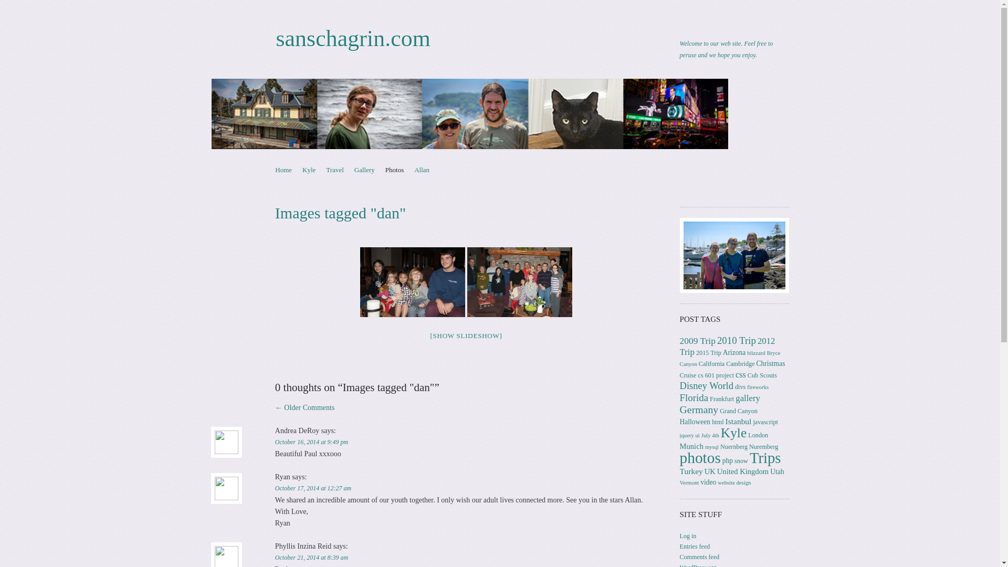 This screenshot has height=567, width=1008. Describe the element at coordinates (520, 281) in the screenshot. I see `The whole family` at that location.